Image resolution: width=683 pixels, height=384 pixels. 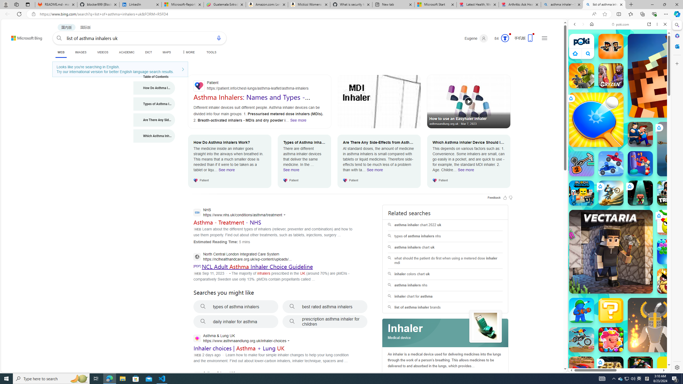 What do you see at coordinates (699, 398) in the screenshot?
I see `Level Devil Level Devil` at bounding box center [699, 398].